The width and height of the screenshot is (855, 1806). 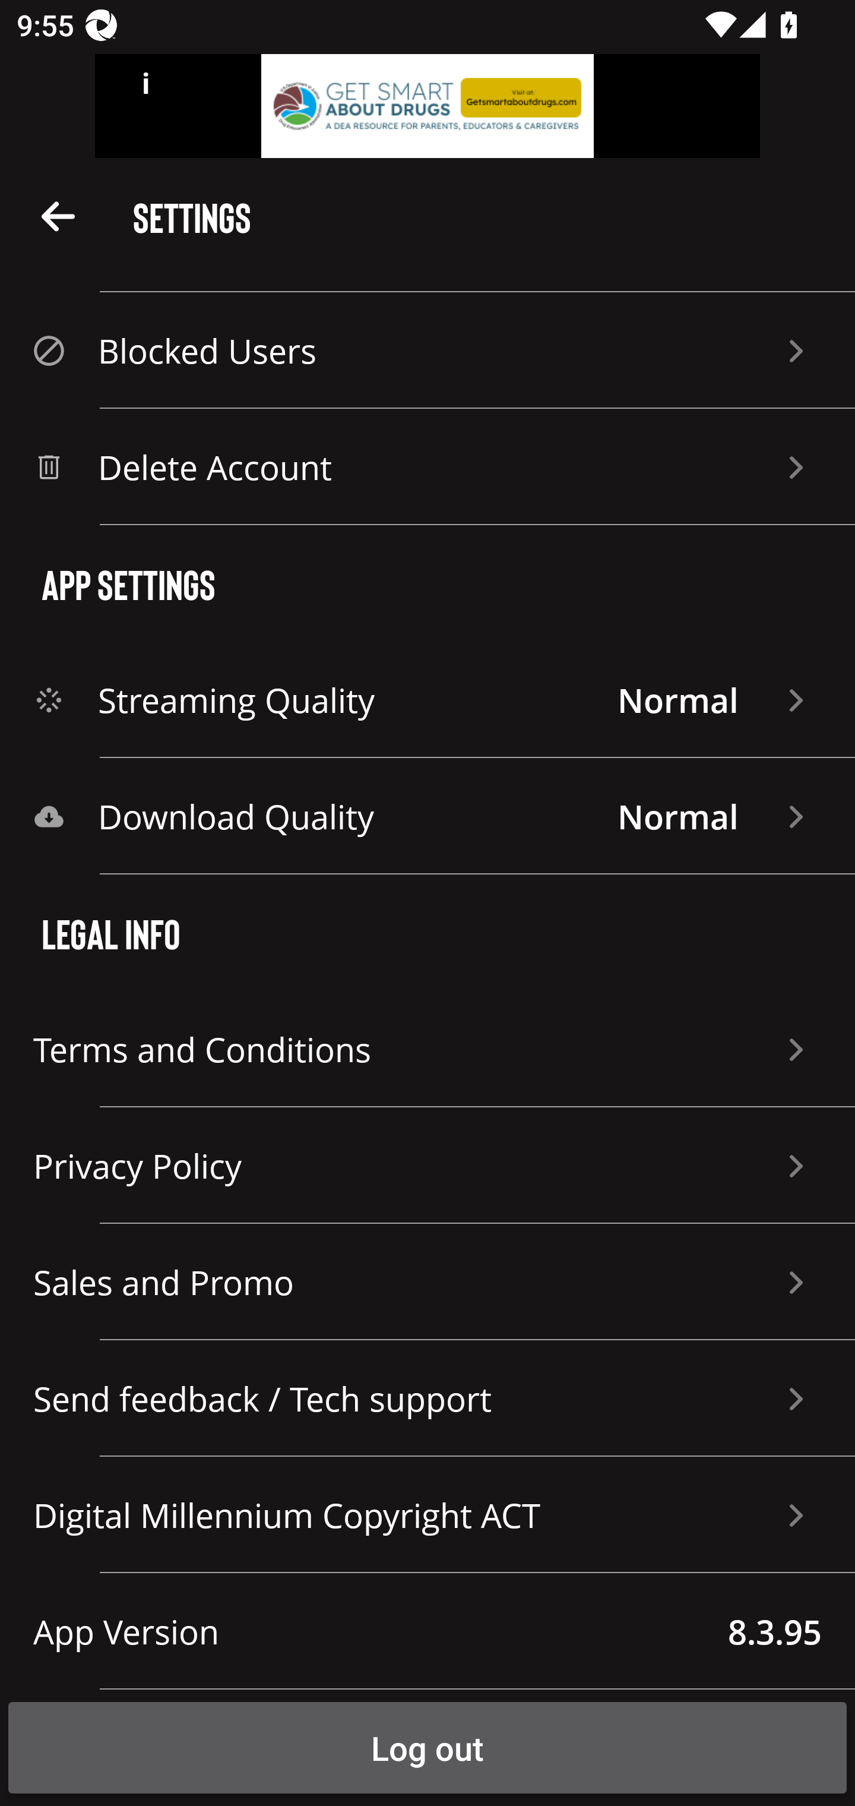 What do you see at coordinates (427, 351) in the screenshot?
I see `Blocked Users` at bounding box center [427, 351].